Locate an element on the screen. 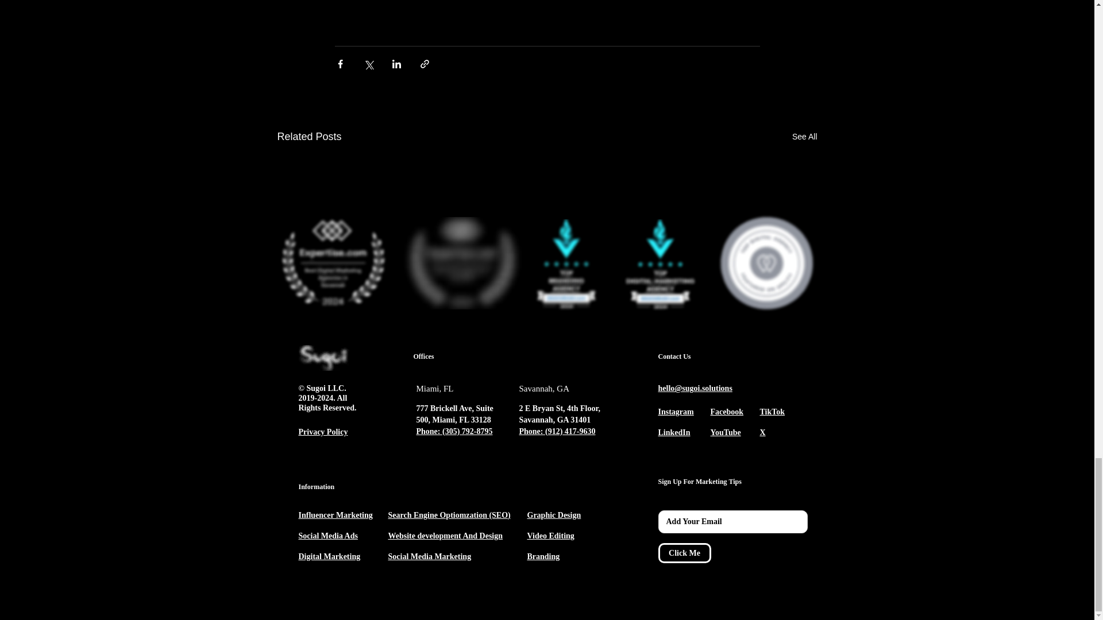  Digital Marketing is located at coordinates (330, 556).